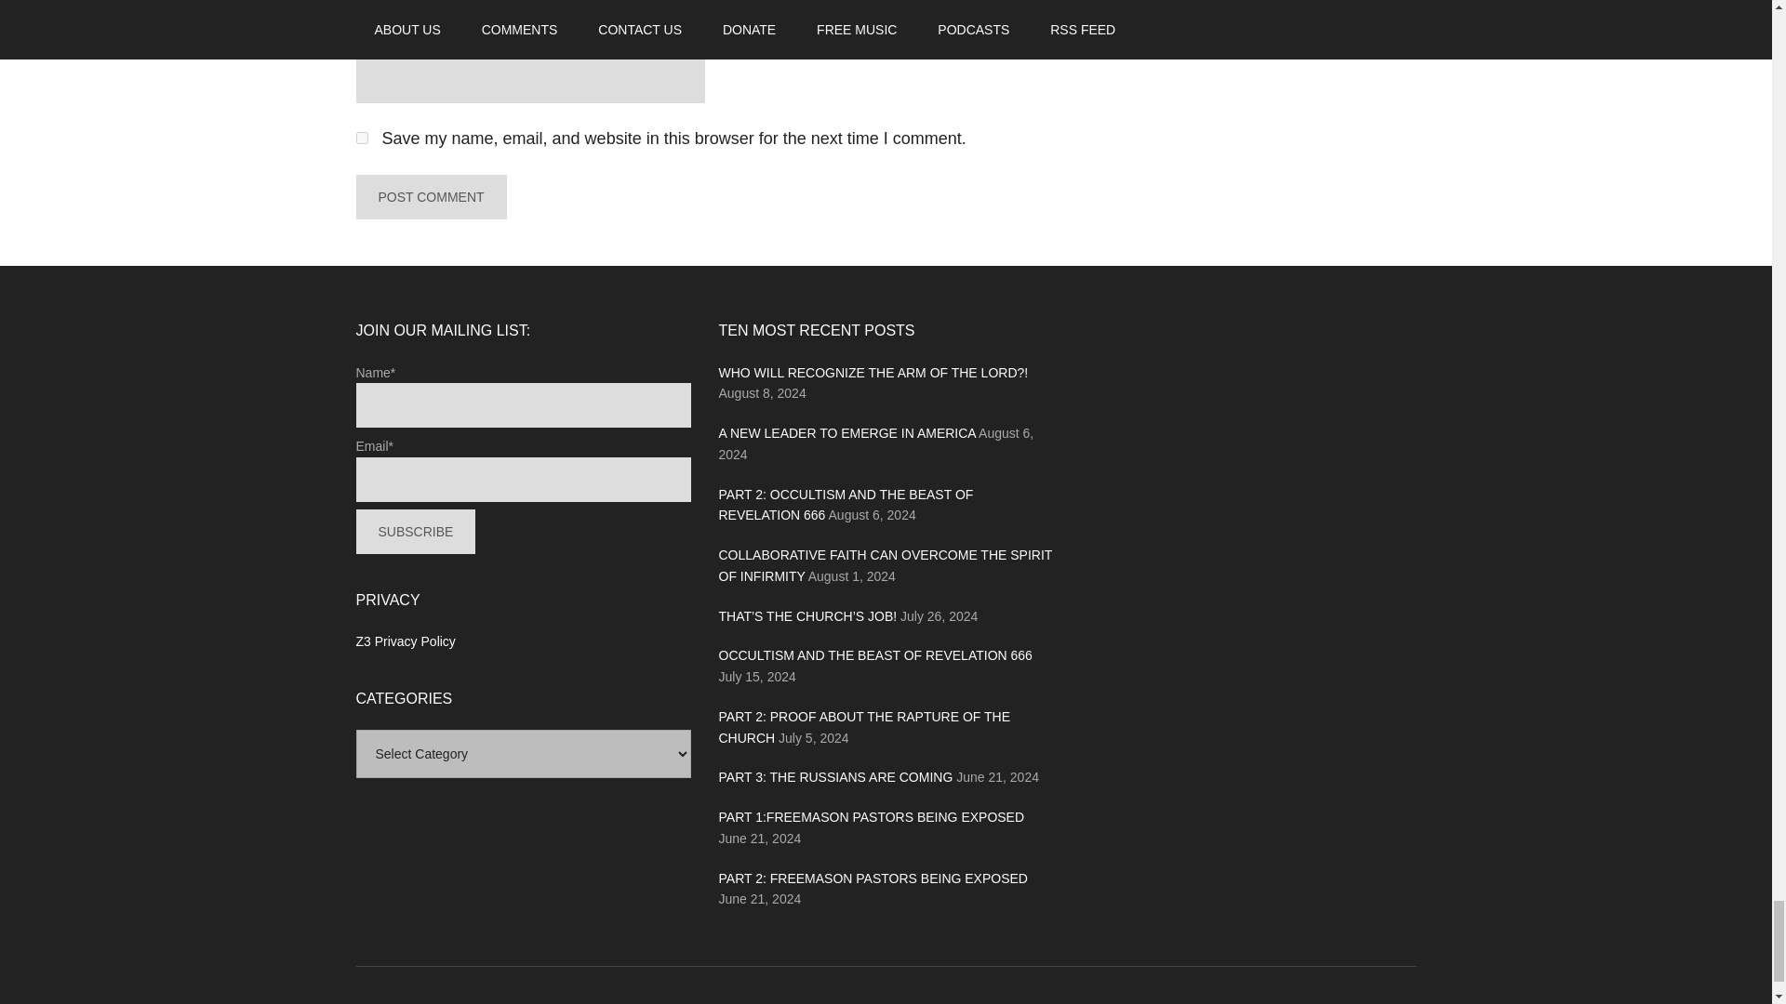 The image size is (1786, 1004). What do you see at coordinates (430, 197) in the screenshot?
I see `Post Comment` at bounding box center [430, 197].